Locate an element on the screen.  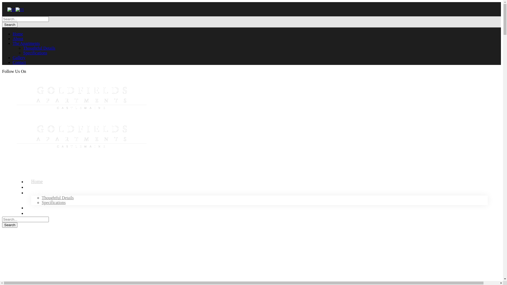
Search is located at coordinates (10, 25).